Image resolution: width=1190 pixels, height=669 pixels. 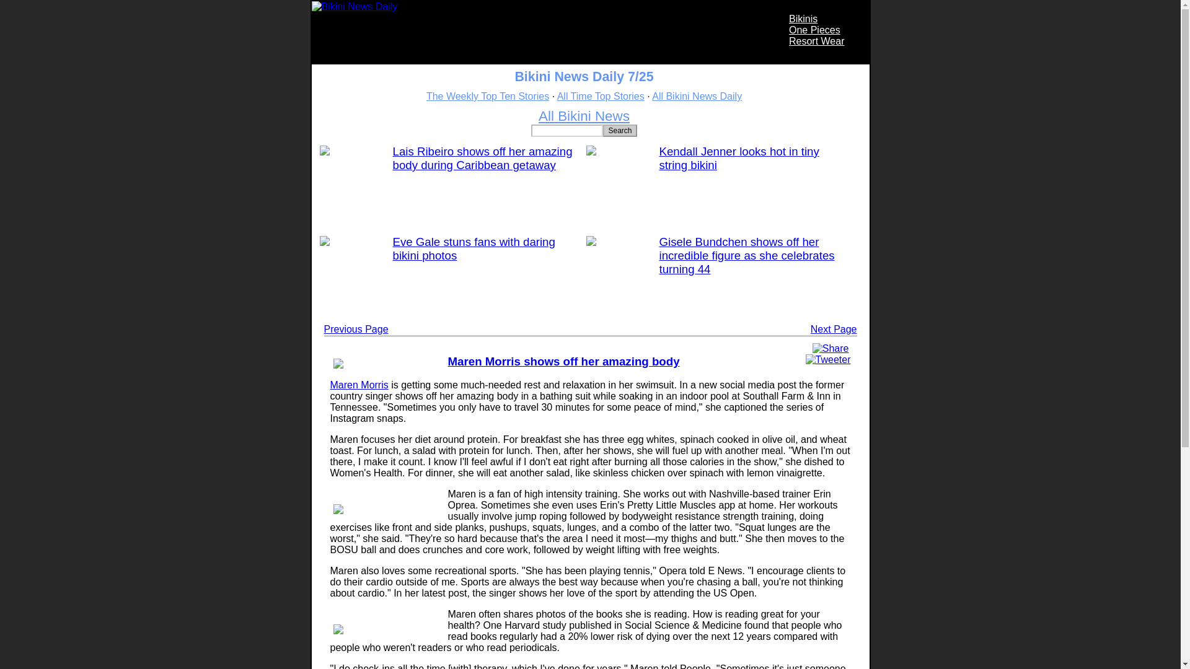 I want to click on Kendall Jenner looks hot in tiny string bikini, so click(x=739, y=158).